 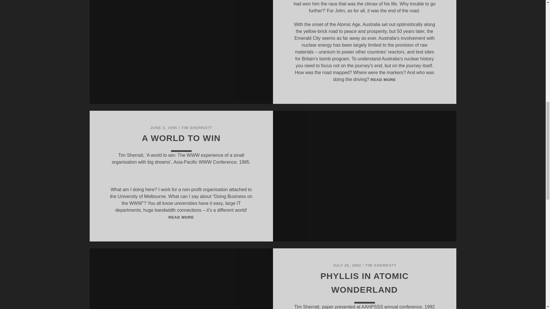 I want to click on A WORLD TO WIN, so click(x=181, y=138).